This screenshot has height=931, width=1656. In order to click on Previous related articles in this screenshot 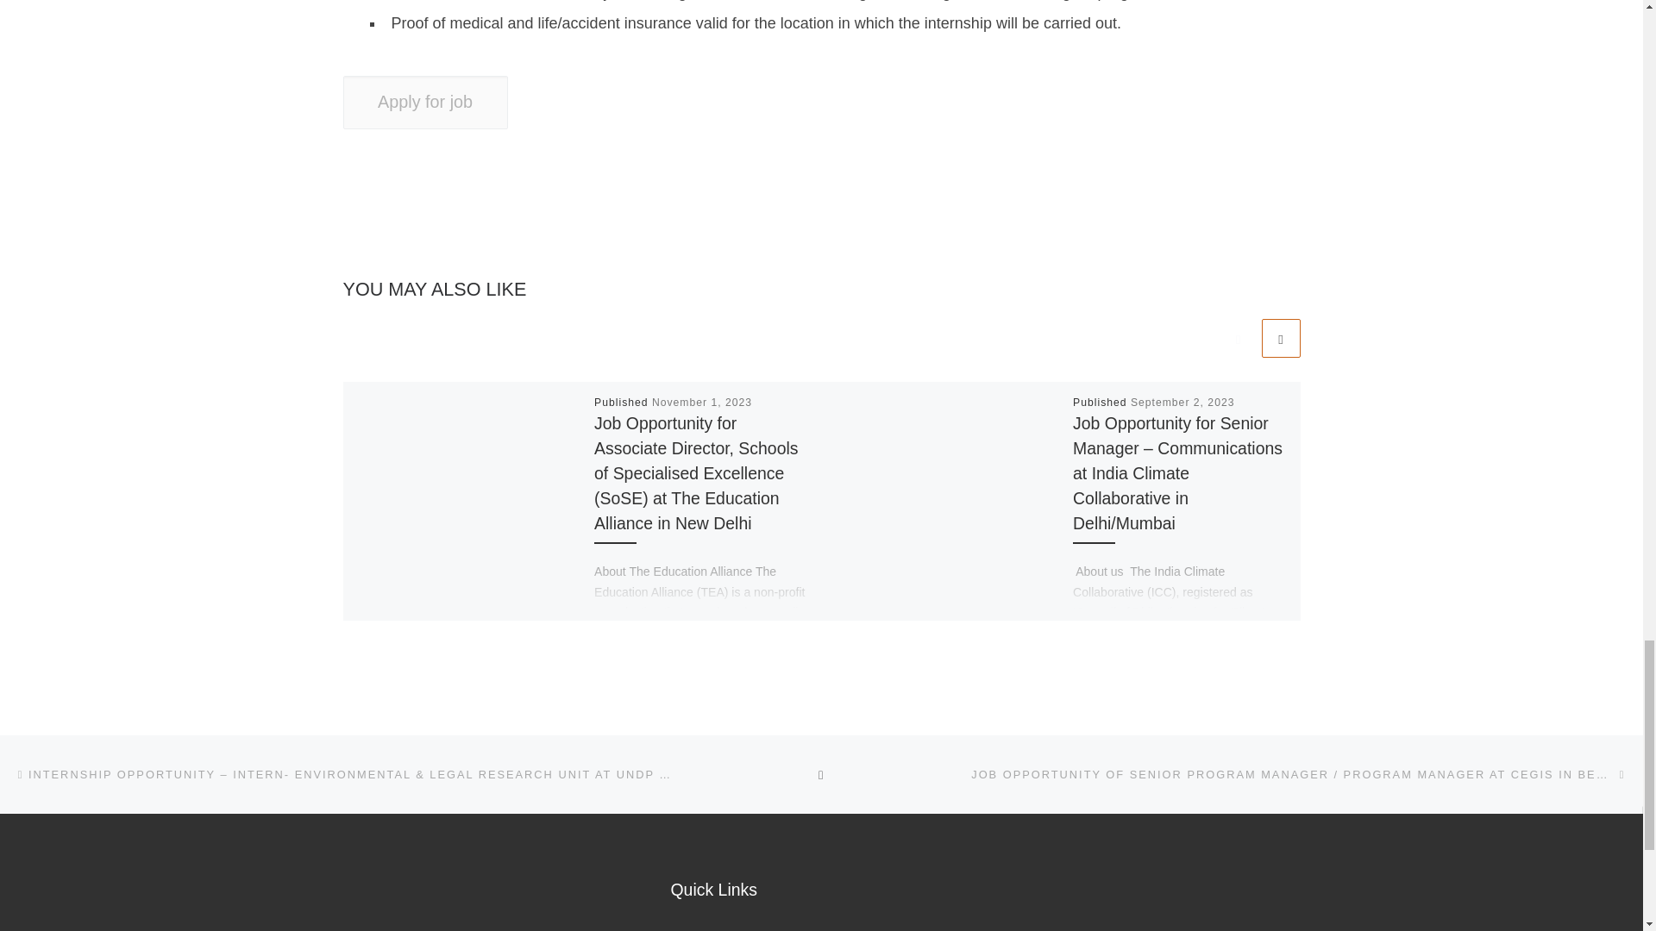, I will do `click(1238, 338)`.